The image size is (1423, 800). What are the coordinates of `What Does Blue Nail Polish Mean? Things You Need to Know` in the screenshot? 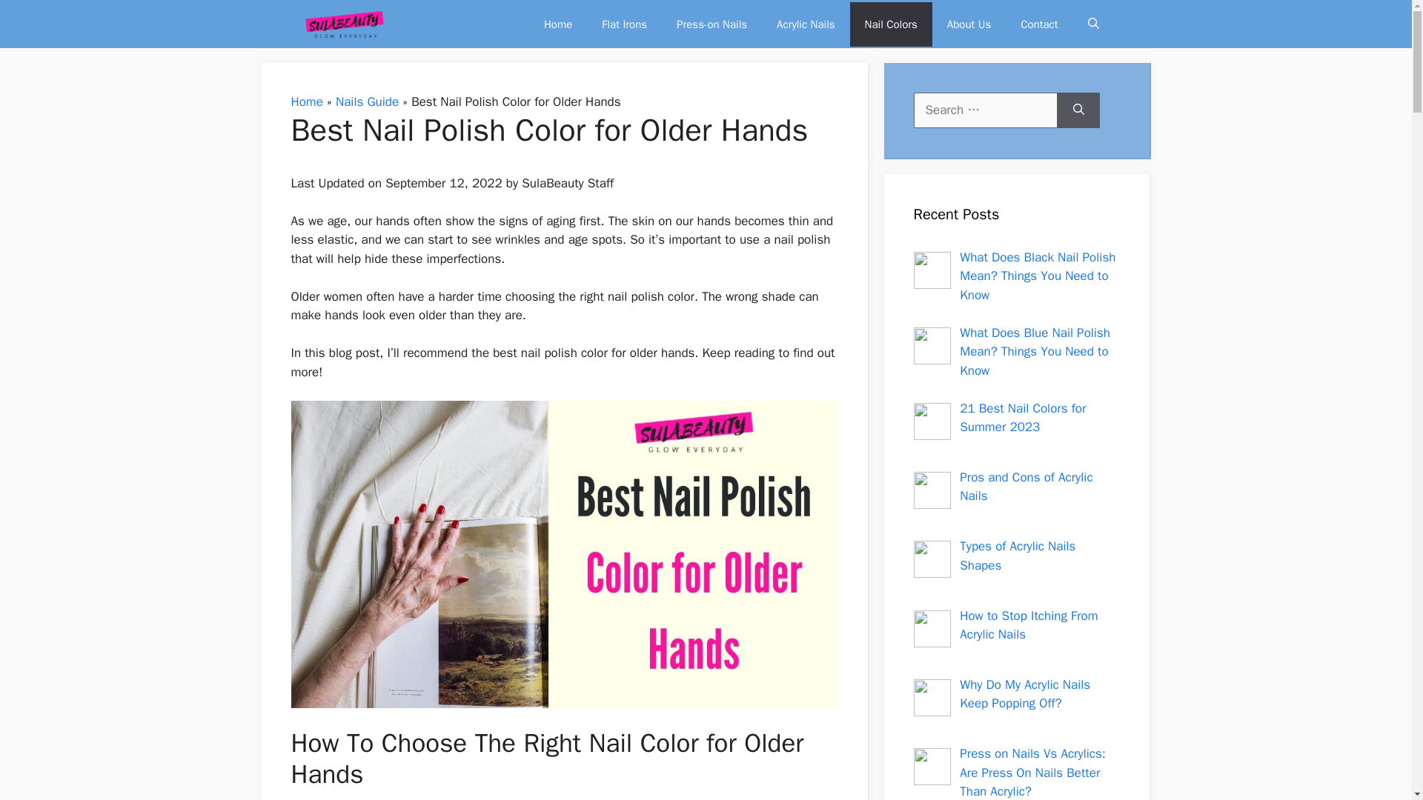 It's located at (1035, 351).